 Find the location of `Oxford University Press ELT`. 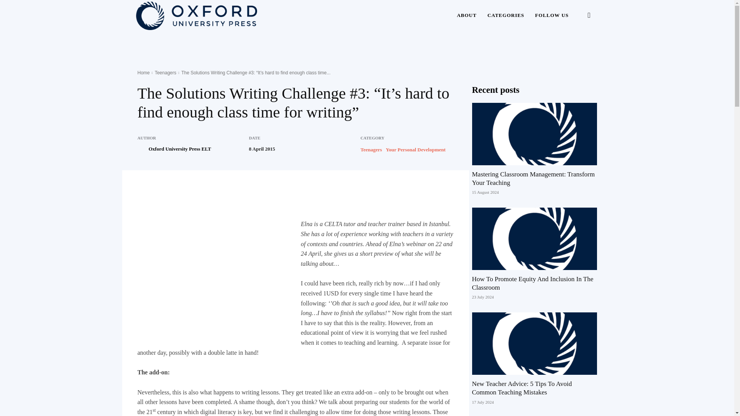

Oxford University Press ELT is located at coordinates (180, 149).